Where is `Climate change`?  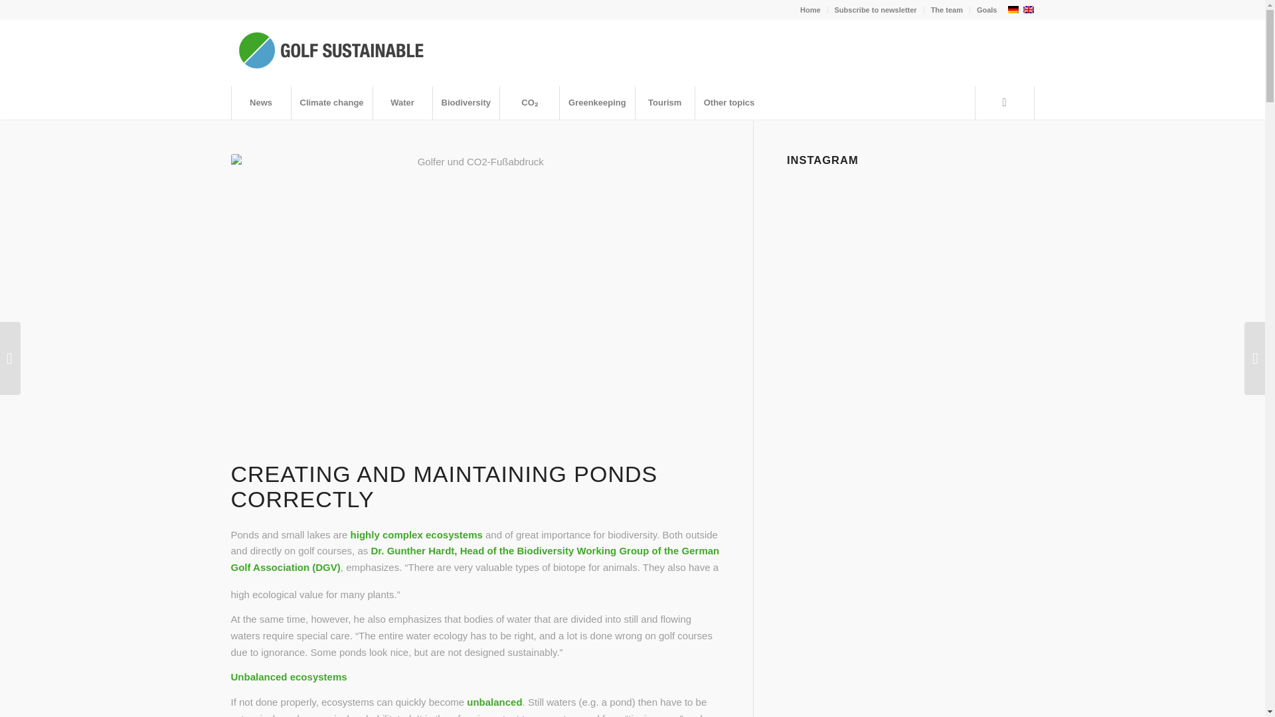 Climate change is located at coordinates (331, 102).